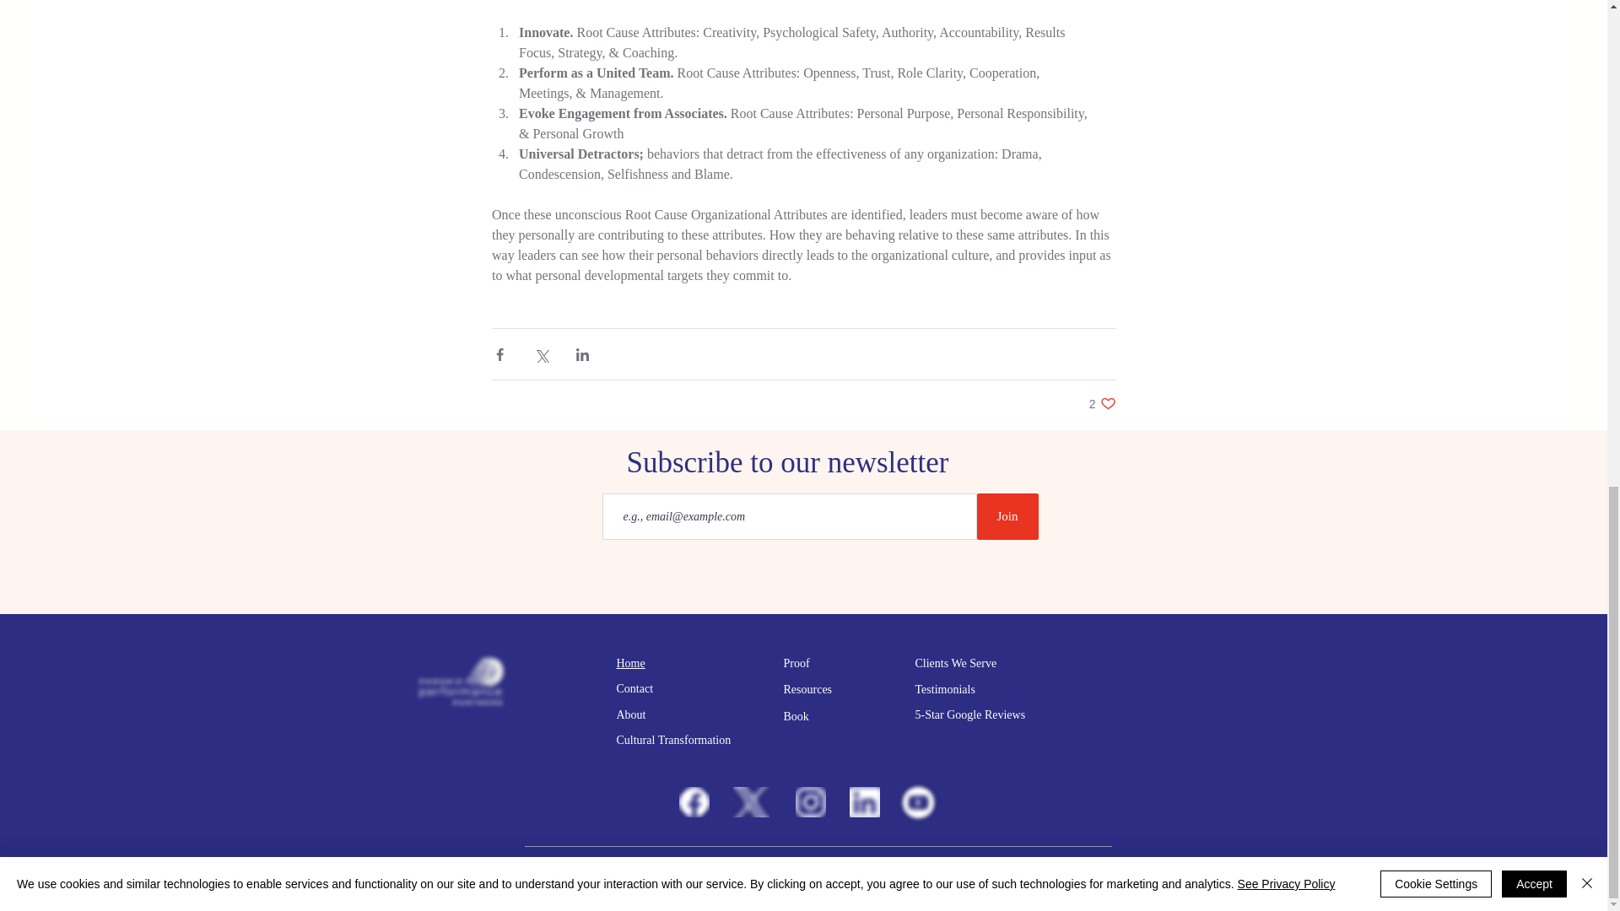 Image resolution: width=1620 pixels, height=911 pixels. I want to click on Testimonials, so click(807, 690).